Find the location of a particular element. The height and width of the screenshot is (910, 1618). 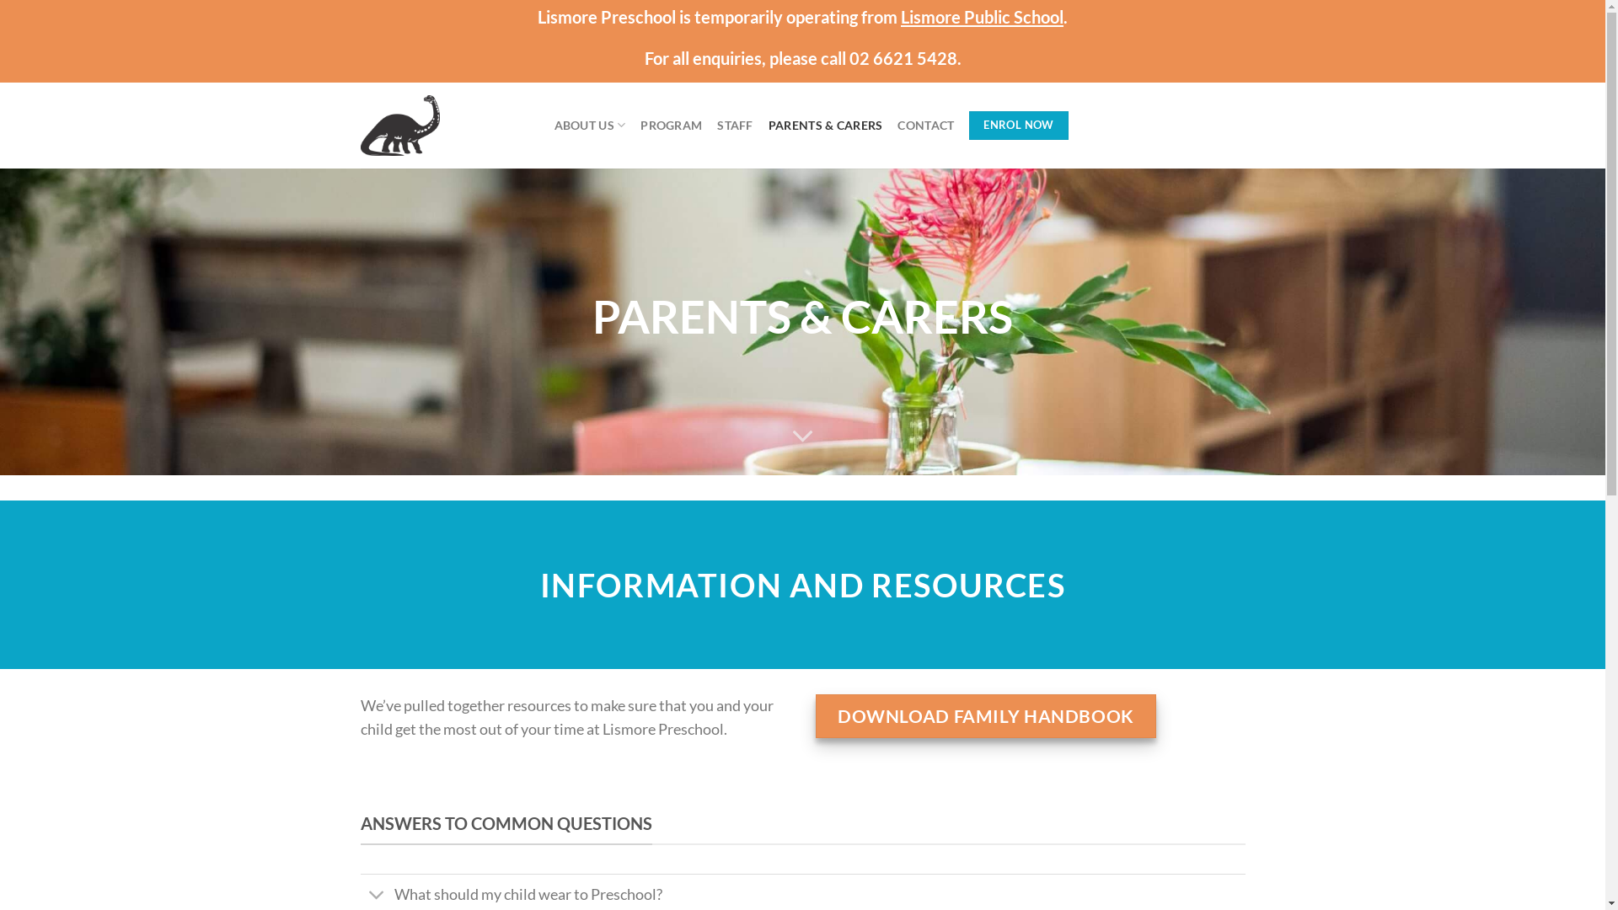

ENROL NOW is located at coordinates (1018, 126).